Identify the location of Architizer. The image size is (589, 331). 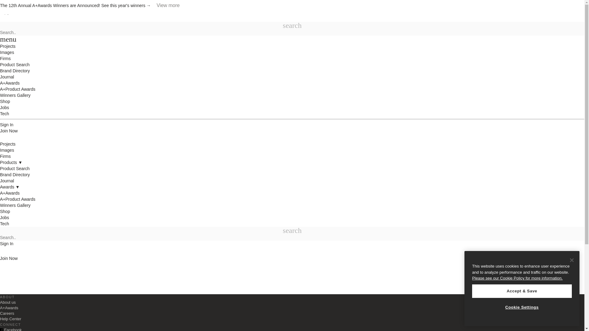
(11, 137).